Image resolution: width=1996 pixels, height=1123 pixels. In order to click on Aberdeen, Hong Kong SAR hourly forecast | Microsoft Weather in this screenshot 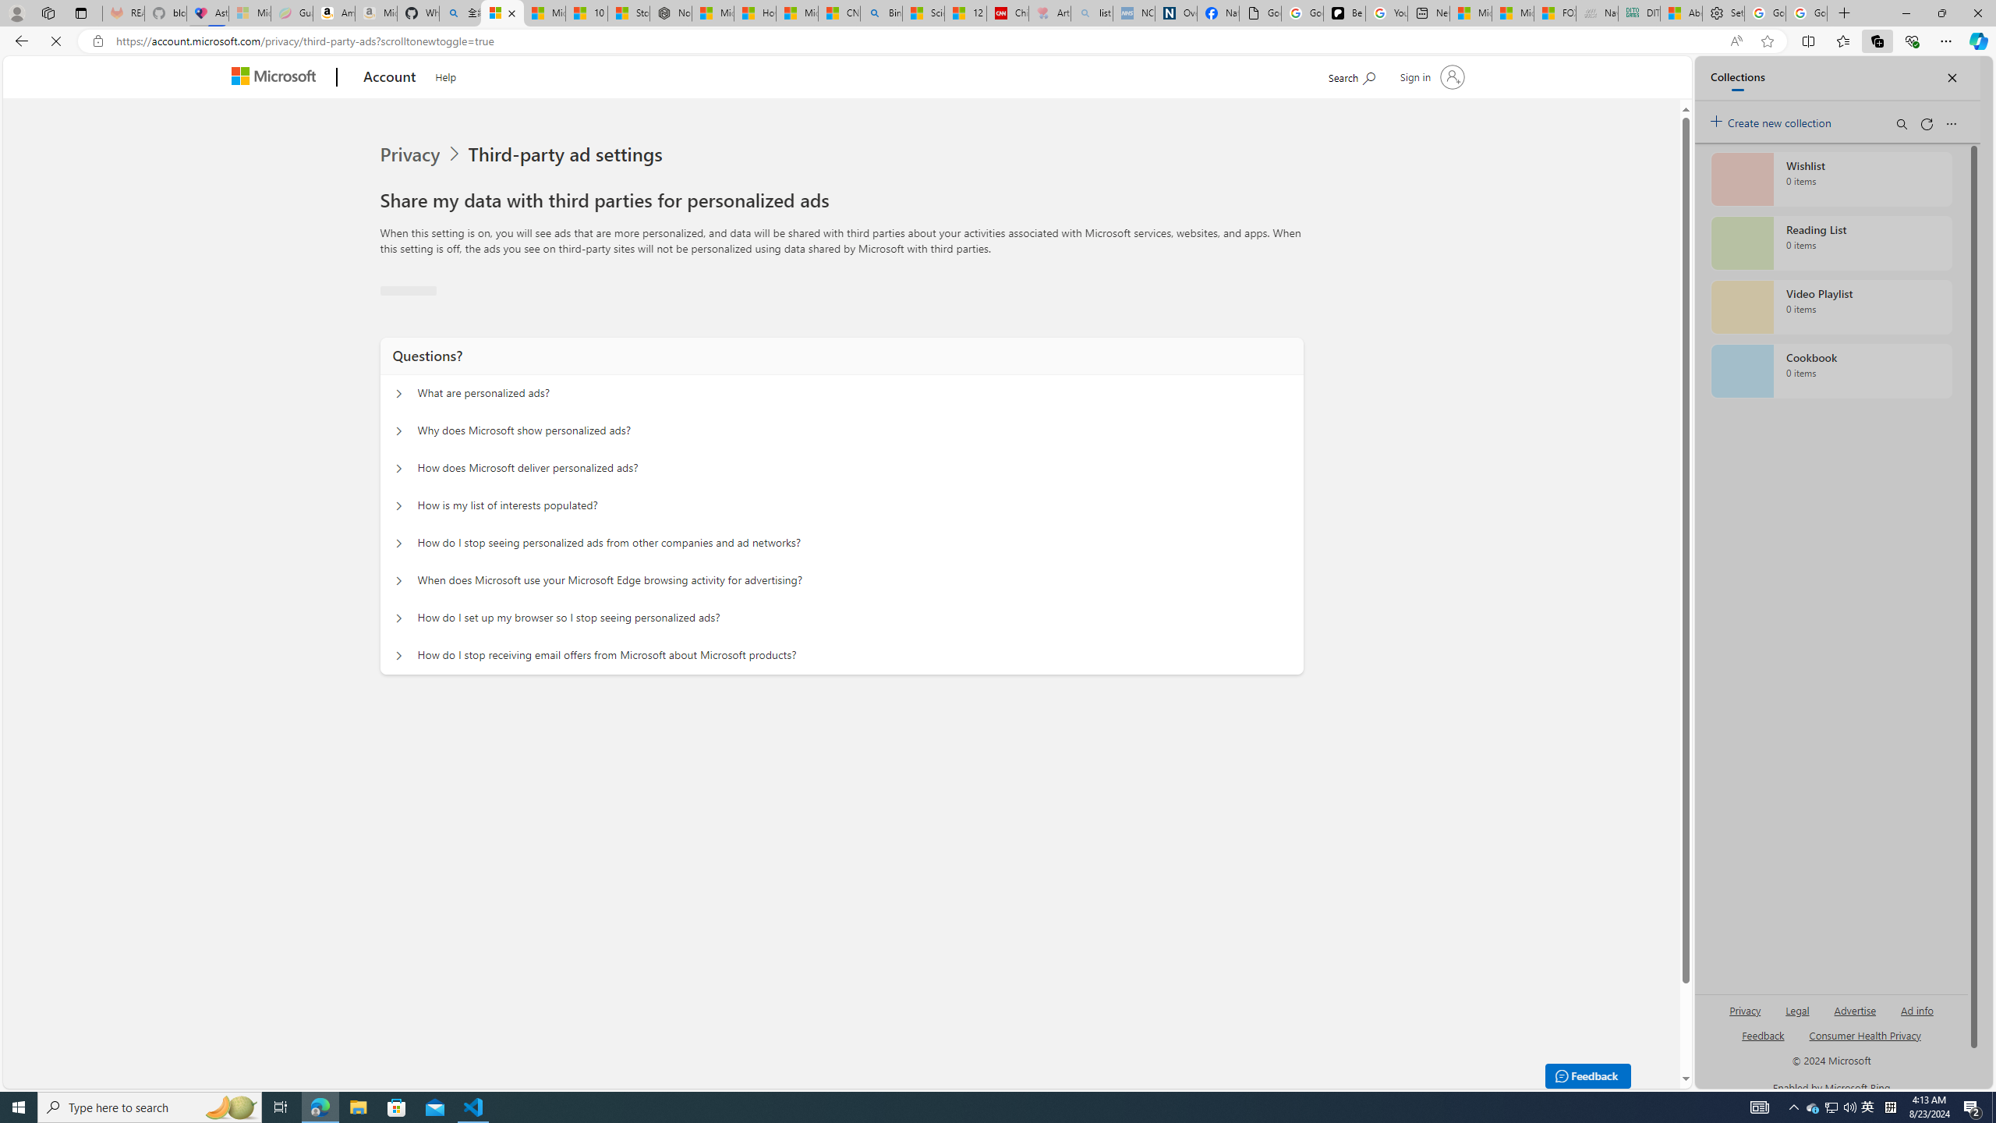, I will do `click(1681, 13)`.